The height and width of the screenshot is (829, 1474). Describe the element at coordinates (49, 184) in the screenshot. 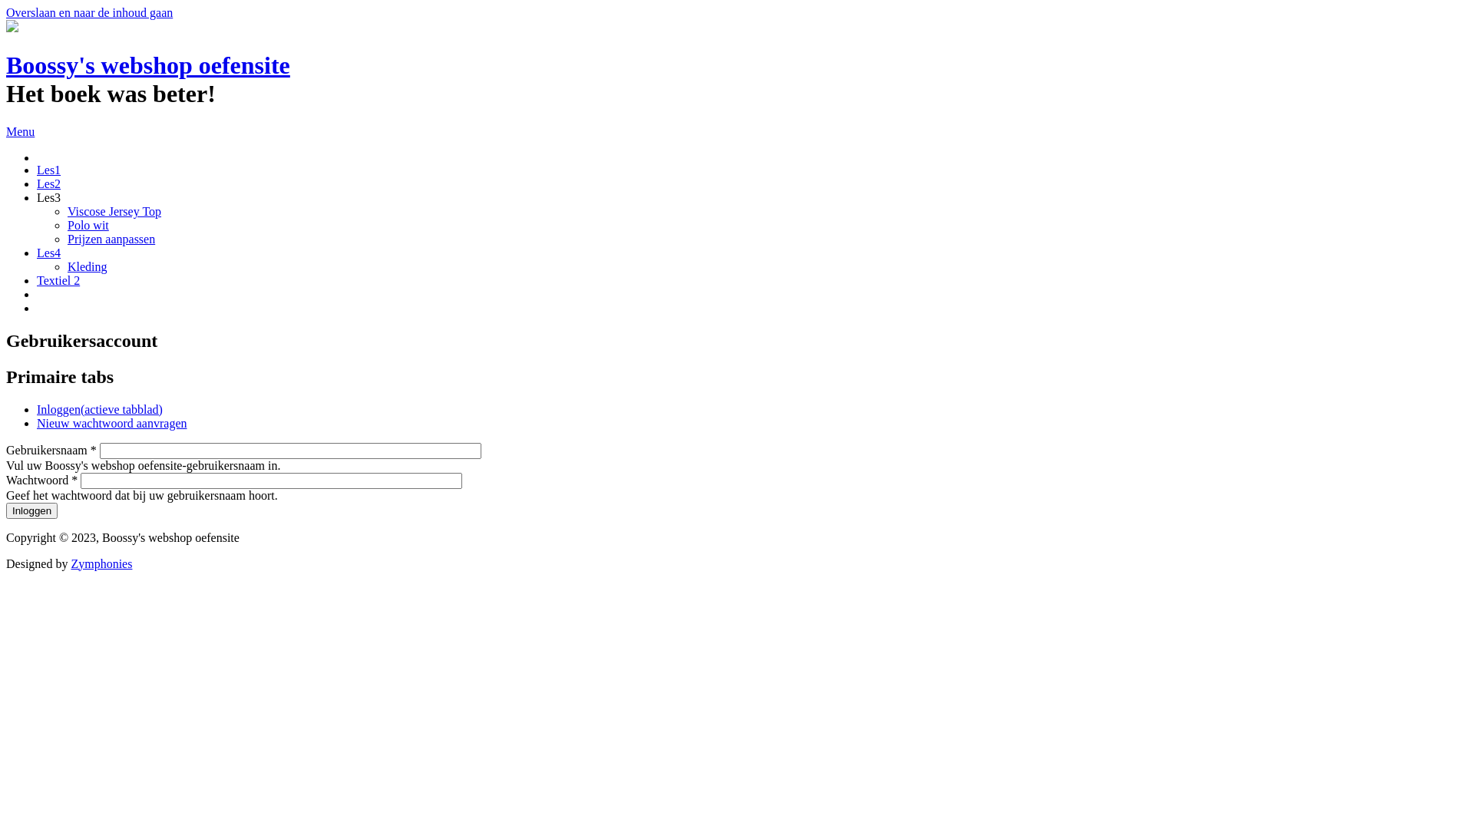

I see `Les2` at that location.